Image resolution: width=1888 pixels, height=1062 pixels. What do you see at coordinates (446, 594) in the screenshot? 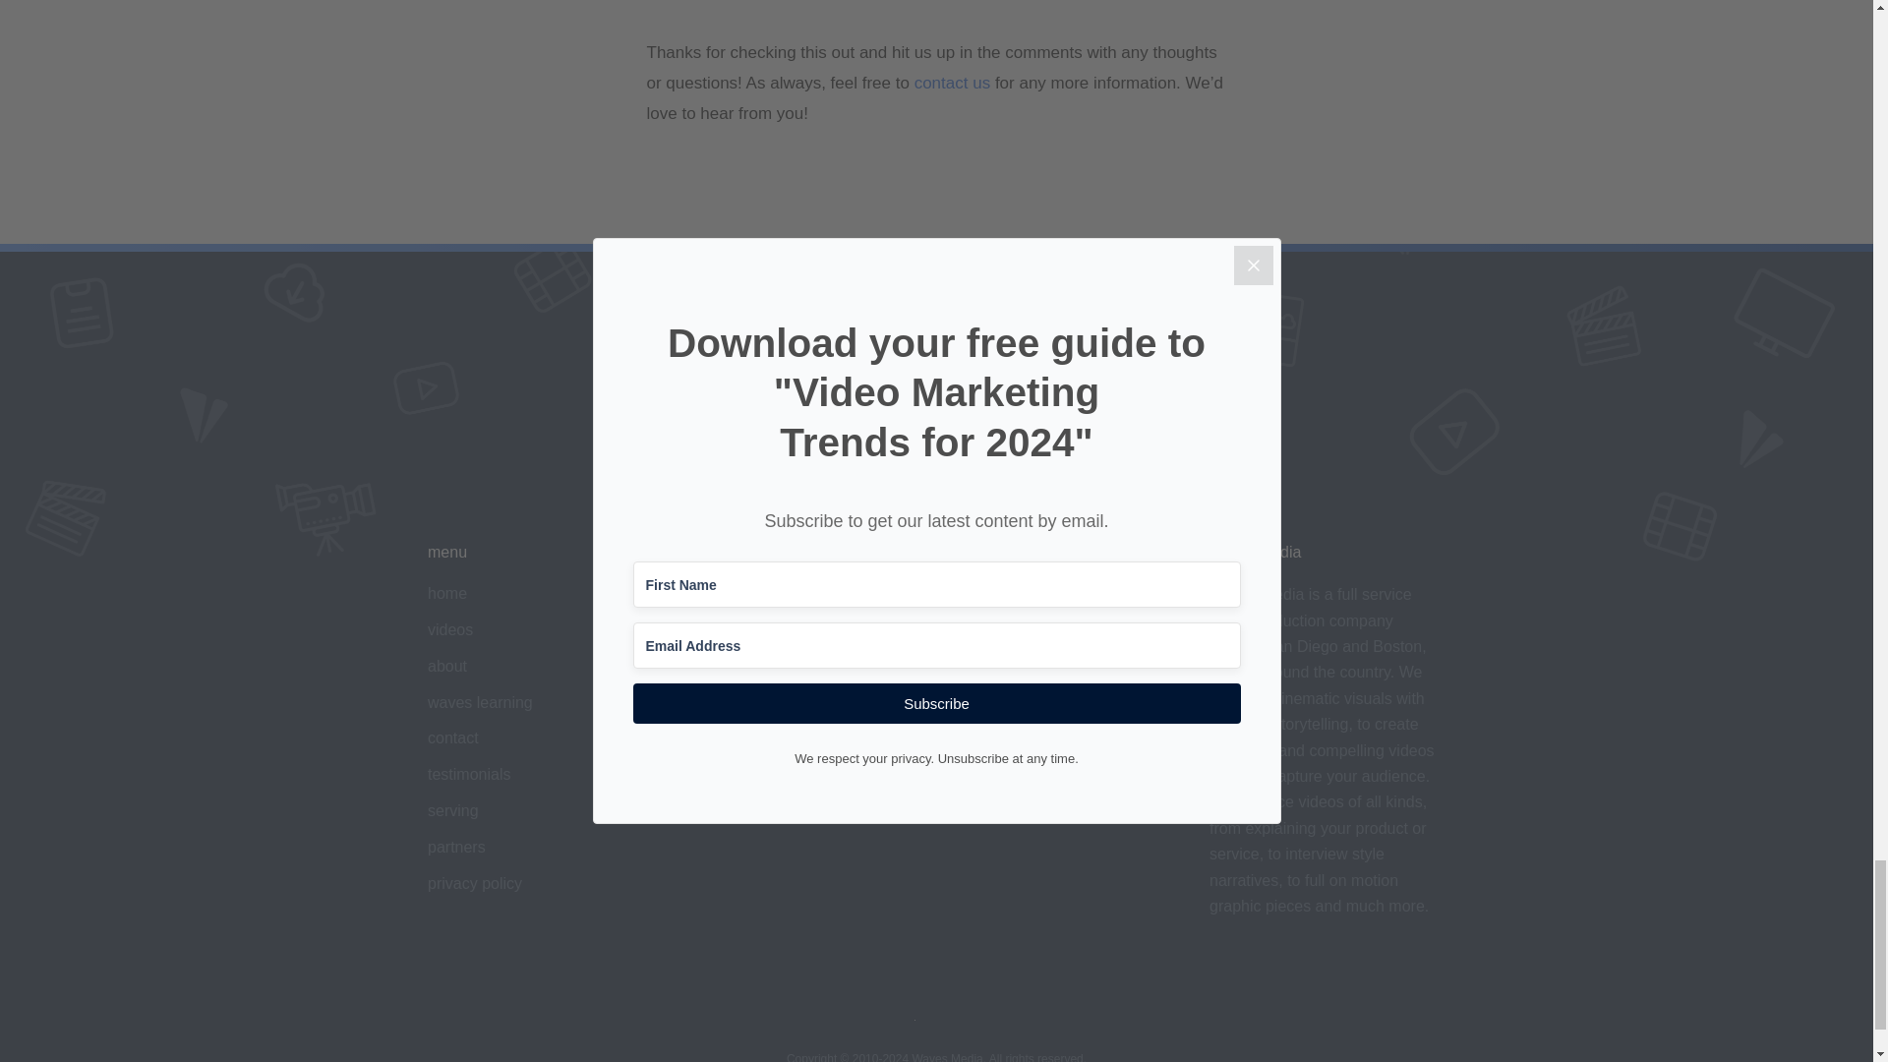
I see `home` at bounding box center [446, 594].